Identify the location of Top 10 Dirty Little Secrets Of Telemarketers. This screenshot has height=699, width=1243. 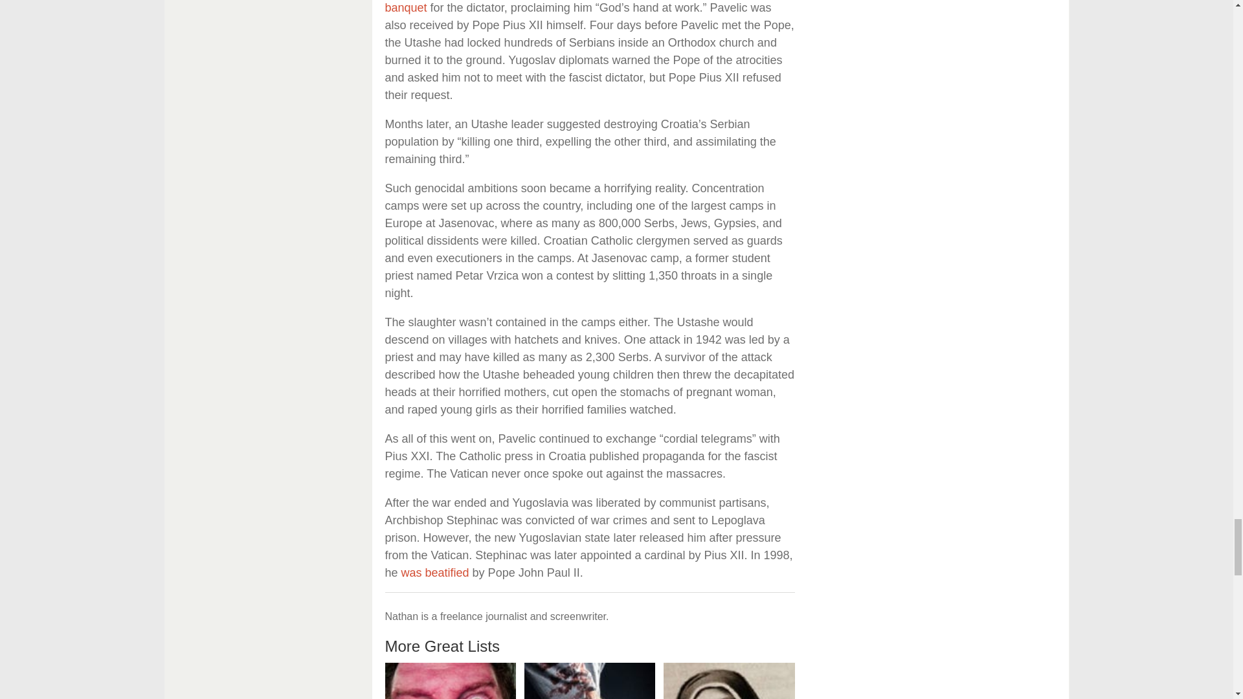
(449, 681).